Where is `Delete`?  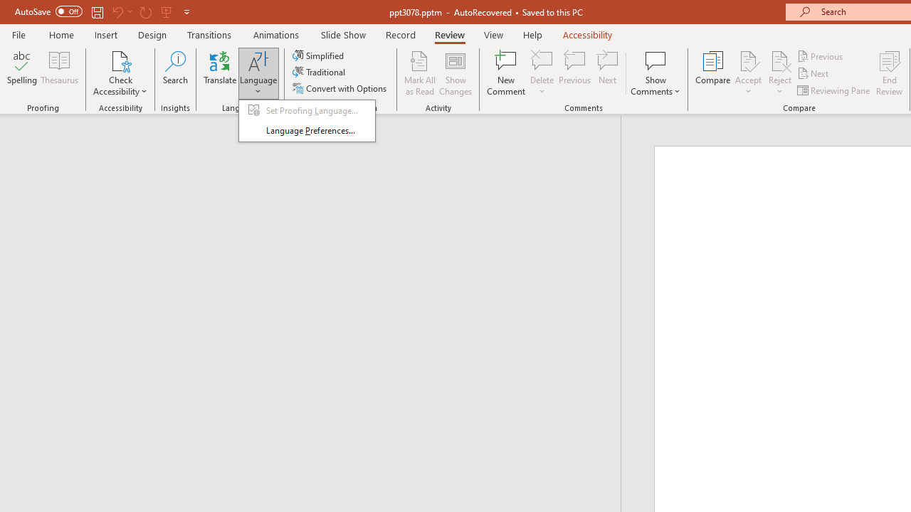 Delete is located at coordinates (542, 73).